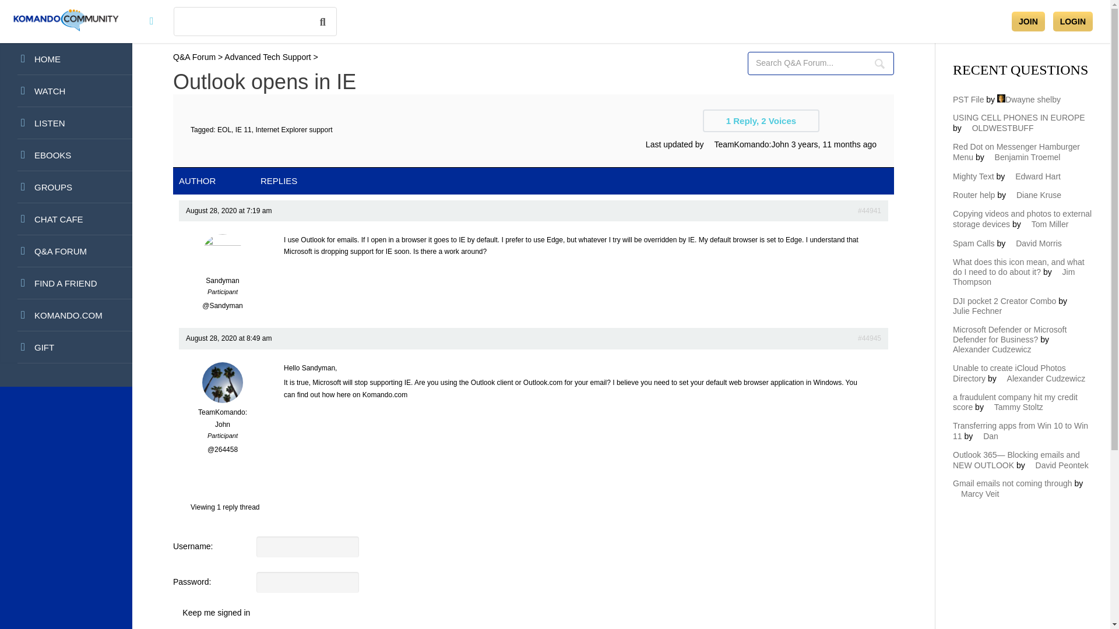 Image resolution: width=1119 pixels, height=629 pixels. I want to click on CHAT CAFE, so click(66, 219).